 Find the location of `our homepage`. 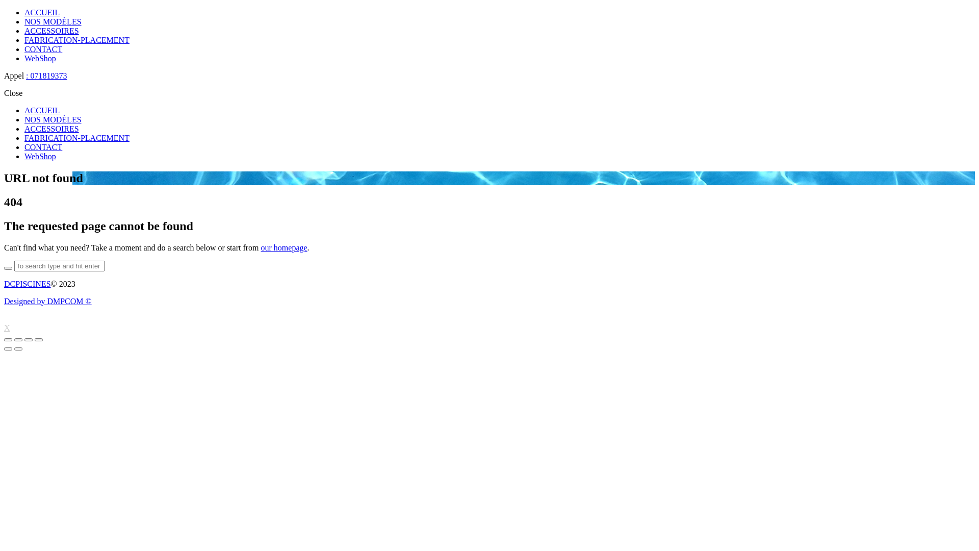

our homepage is located at coordinates (285, 248).